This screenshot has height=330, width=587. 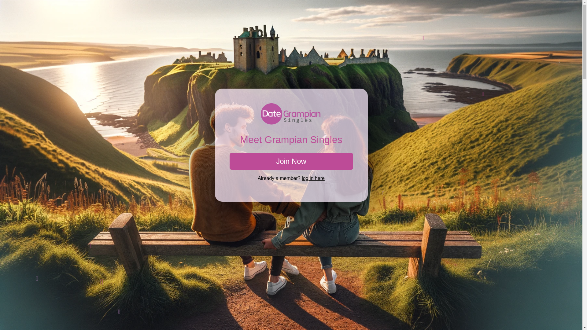 I want to click on log in here, so click(x=313, y=178).